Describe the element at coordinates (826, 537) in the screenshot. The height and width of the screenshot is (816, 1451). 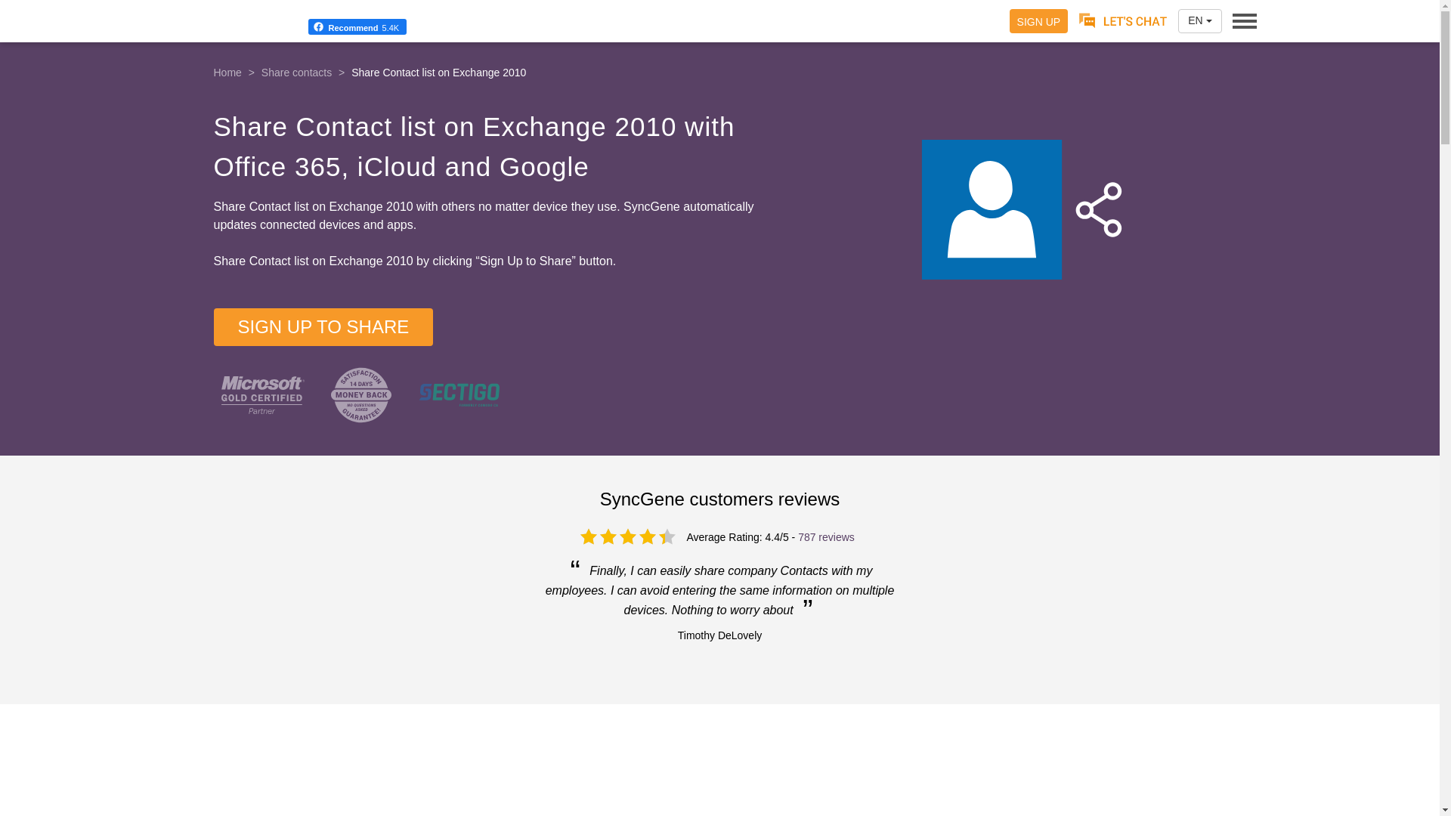
I see `787 reviews` at that location.